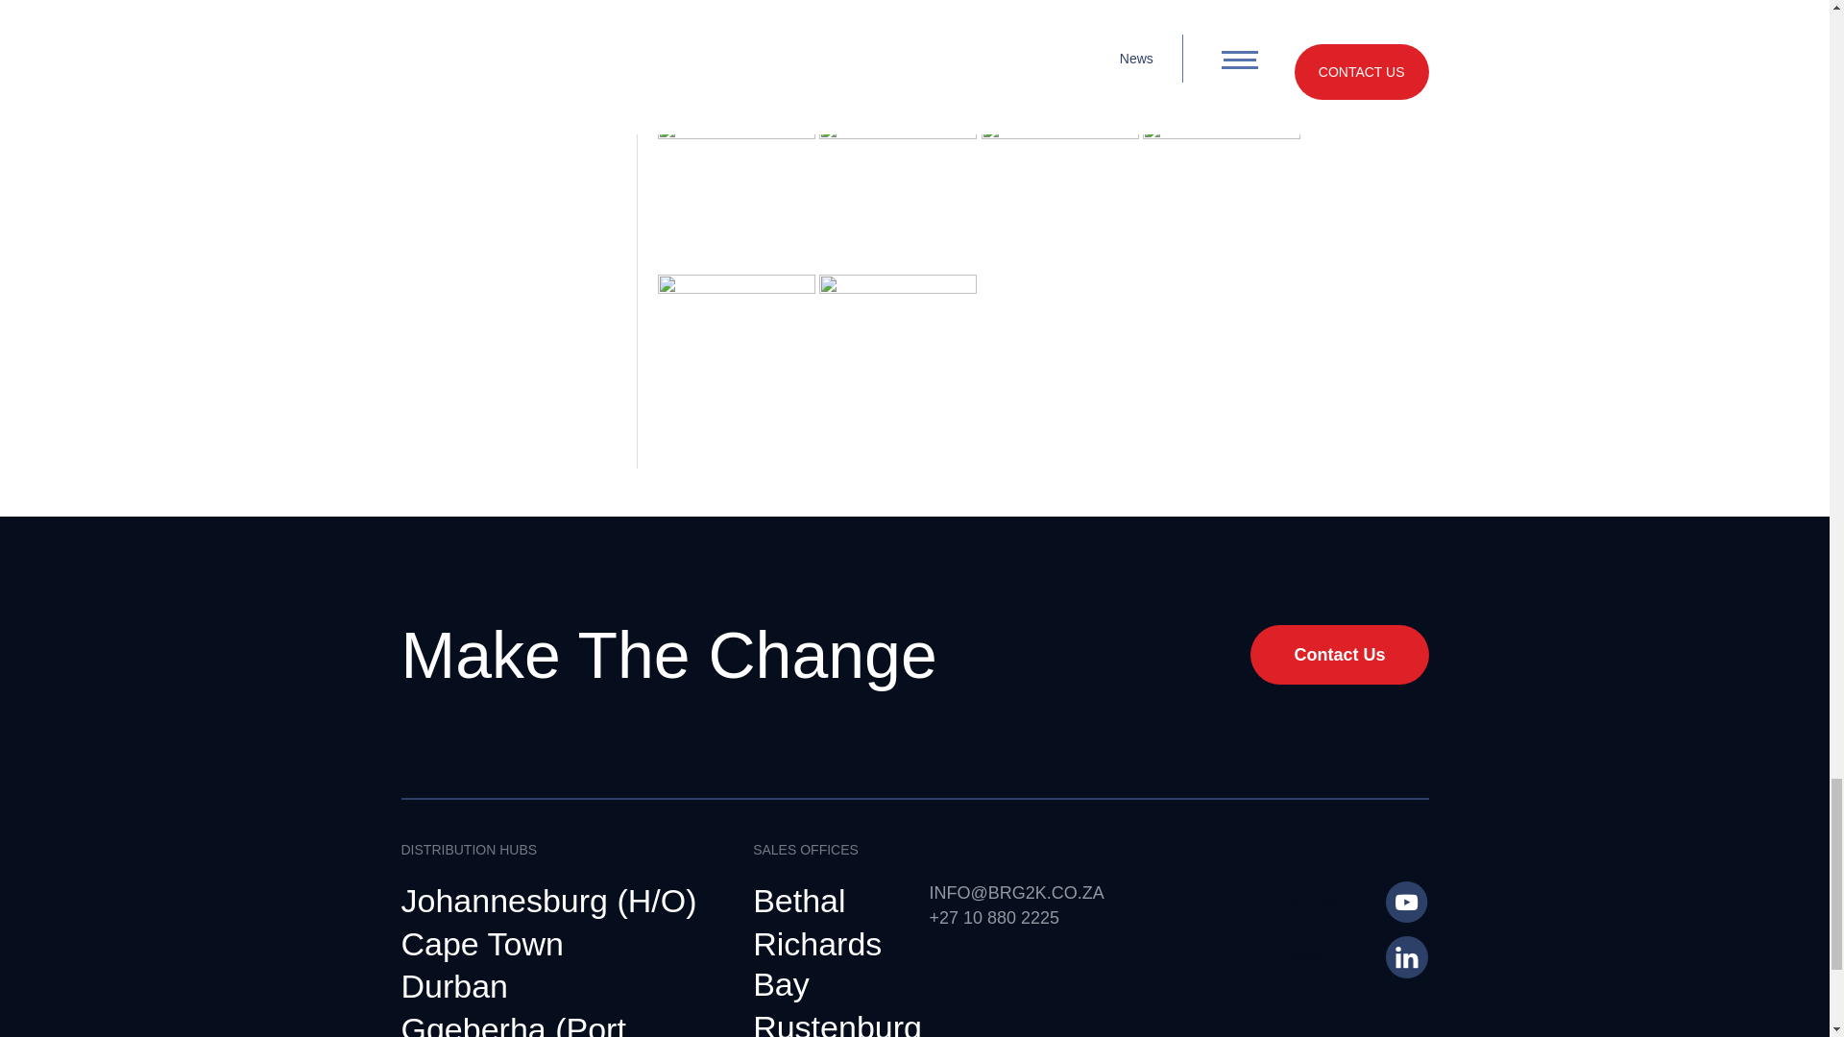 The image size is (1844, 1037). I want to click on Bethal, so click(798, 902).